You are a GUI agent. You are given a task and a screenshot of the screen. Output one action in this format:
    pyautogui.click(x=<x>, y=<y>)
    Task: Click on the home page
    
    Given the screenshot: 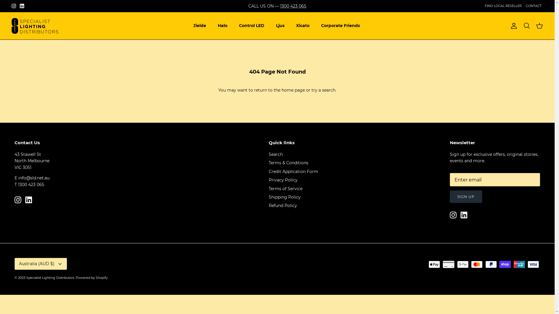 What is the action you would take?
    pyautogui.click(x=293, y=90)
    